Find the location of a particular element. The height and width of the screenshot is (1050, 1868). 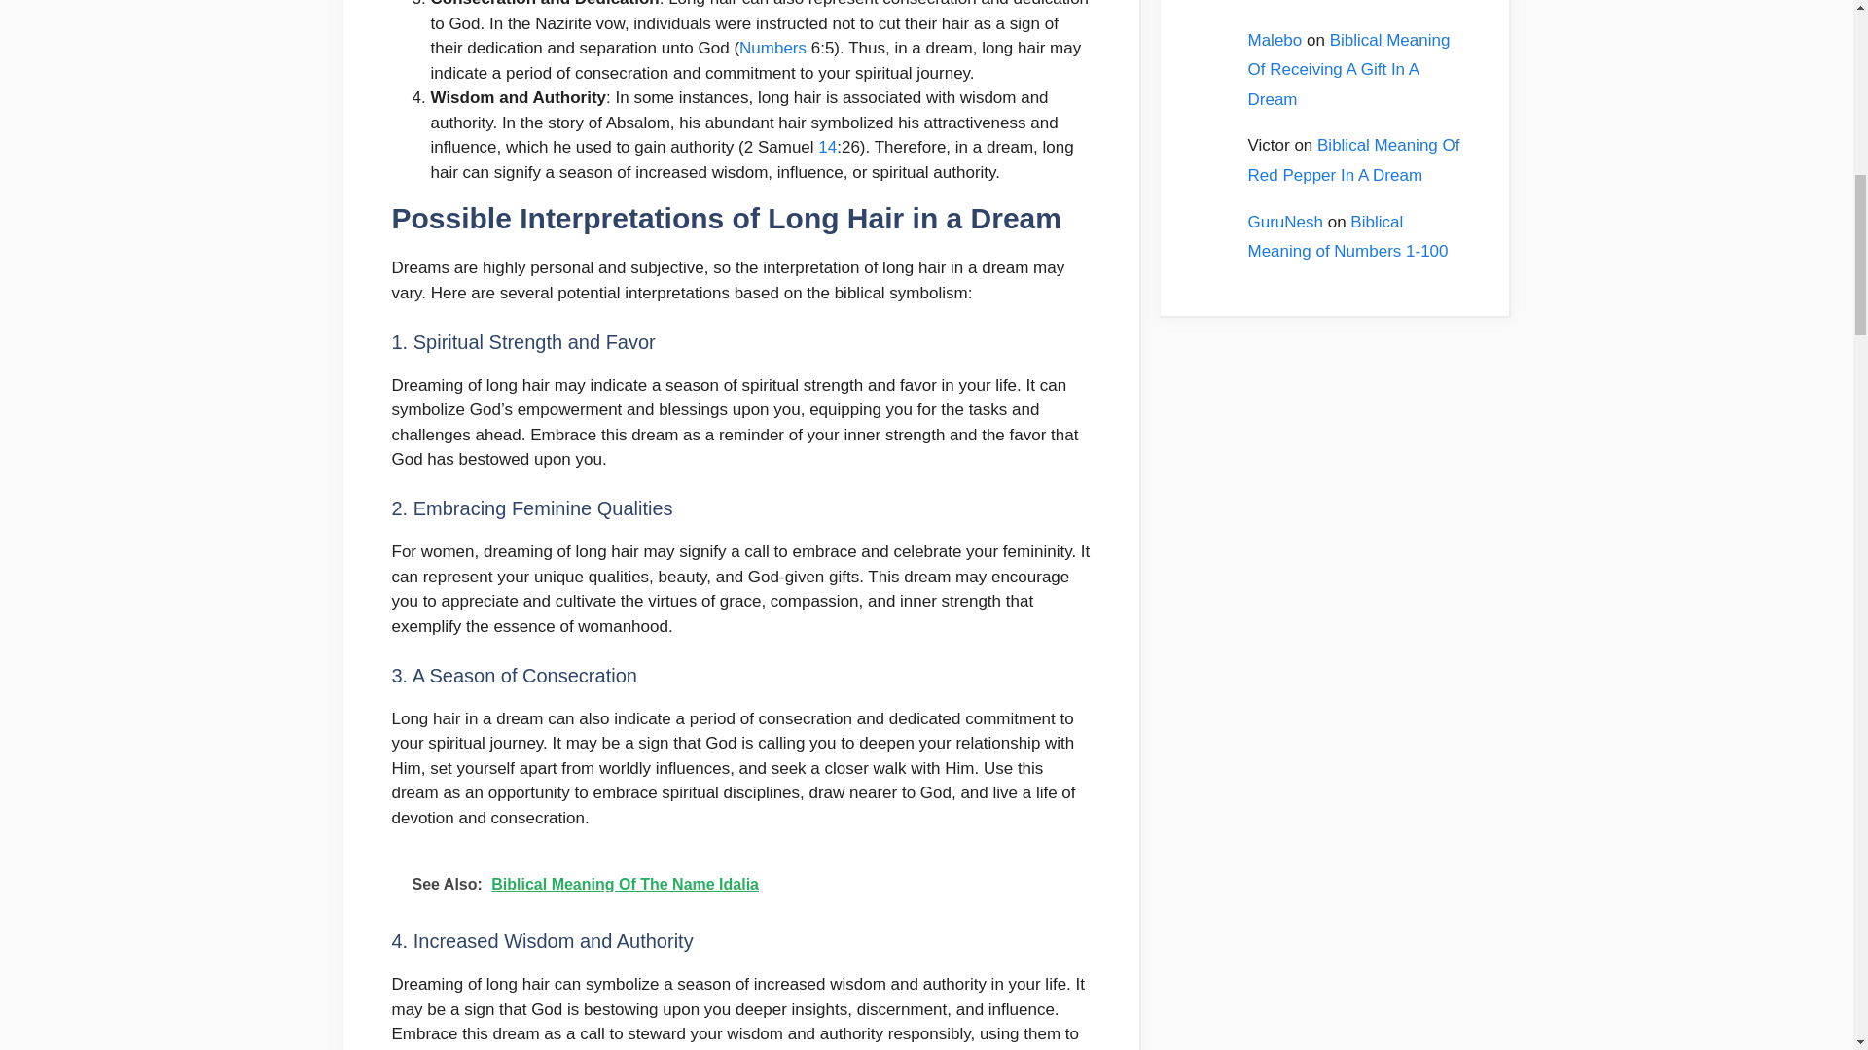

Malebo is located at coordinates (1275, 40).